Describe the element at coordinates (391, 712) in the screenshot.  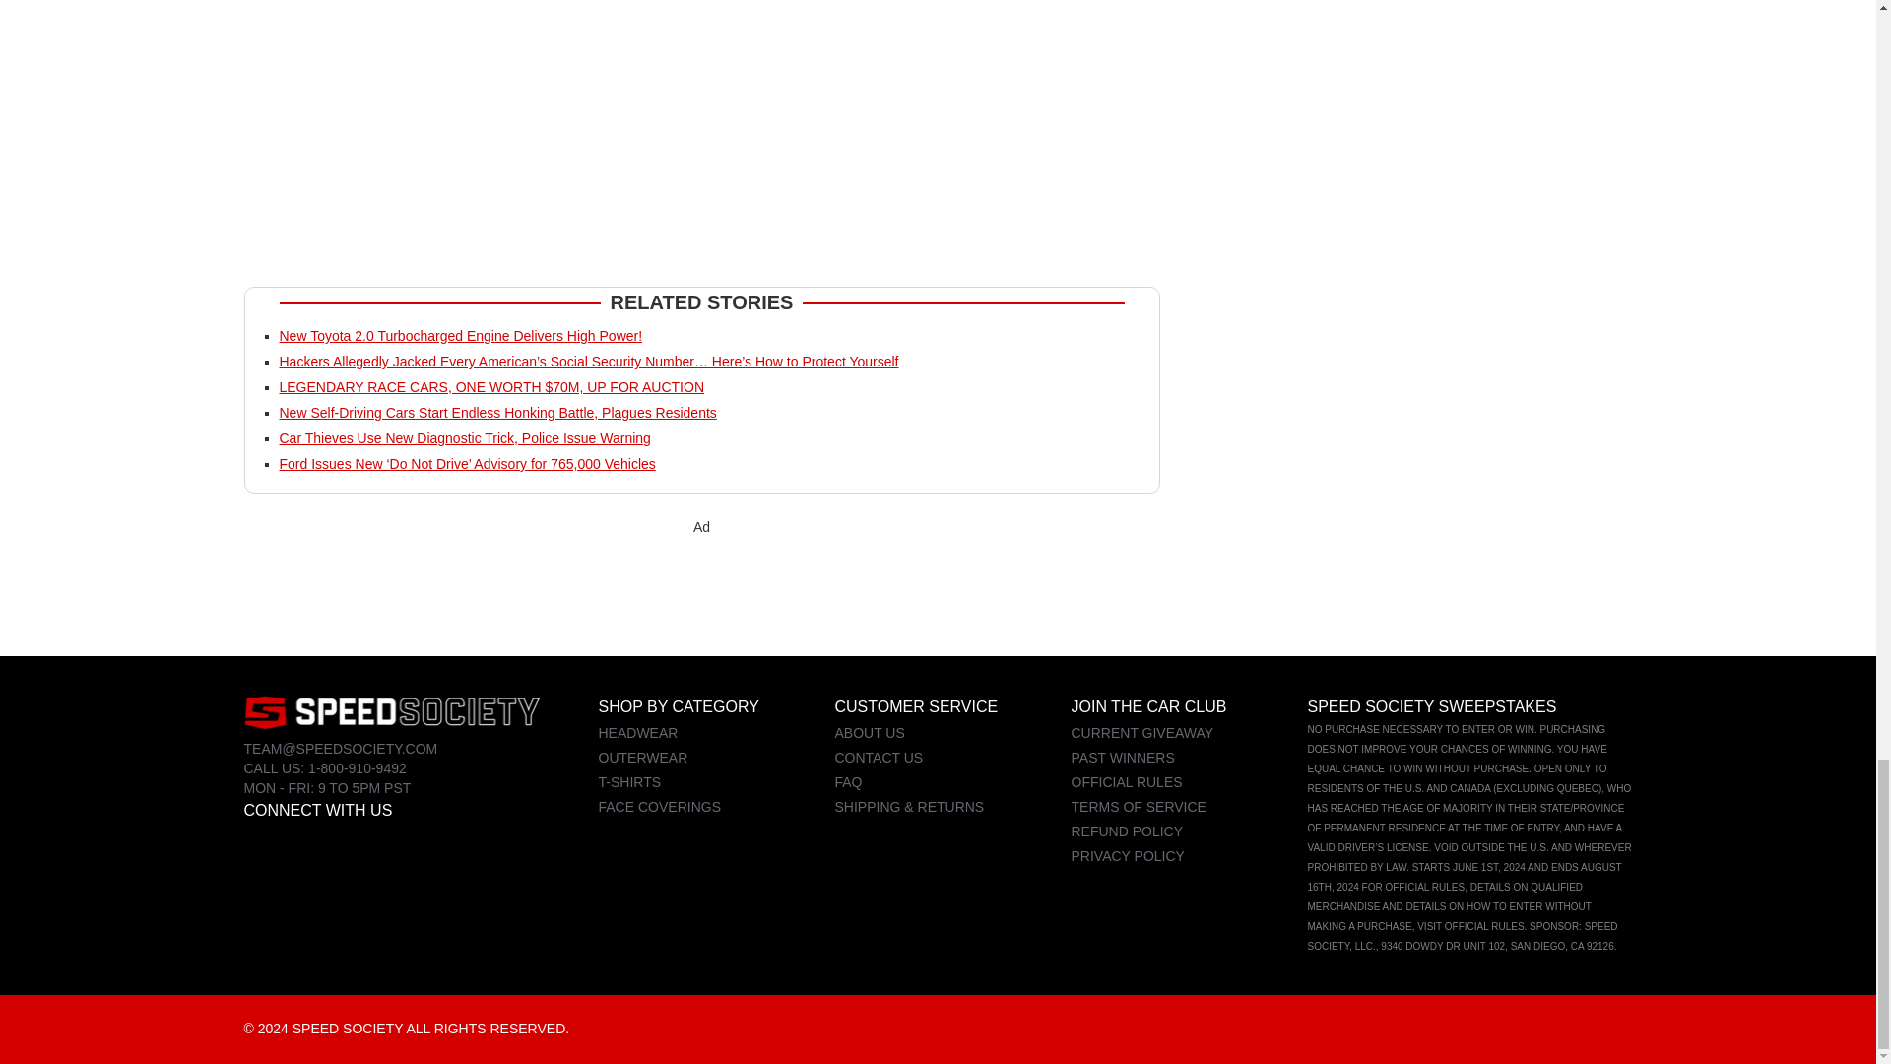
I see `footer logo` at that location.